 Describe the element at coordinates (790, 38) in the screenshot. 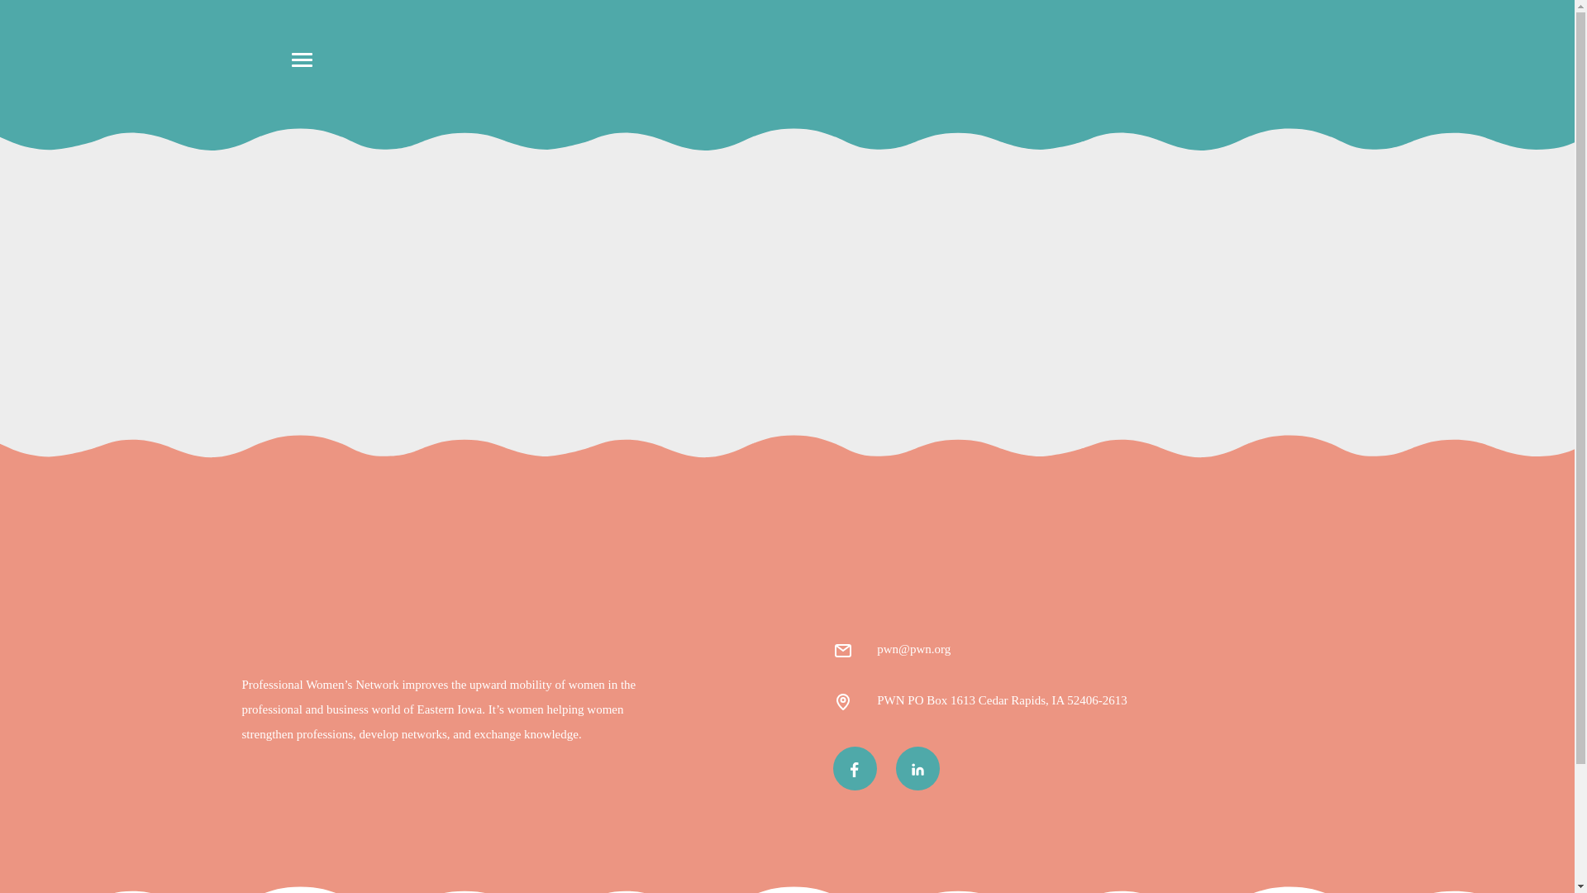

I see `About` at that location.